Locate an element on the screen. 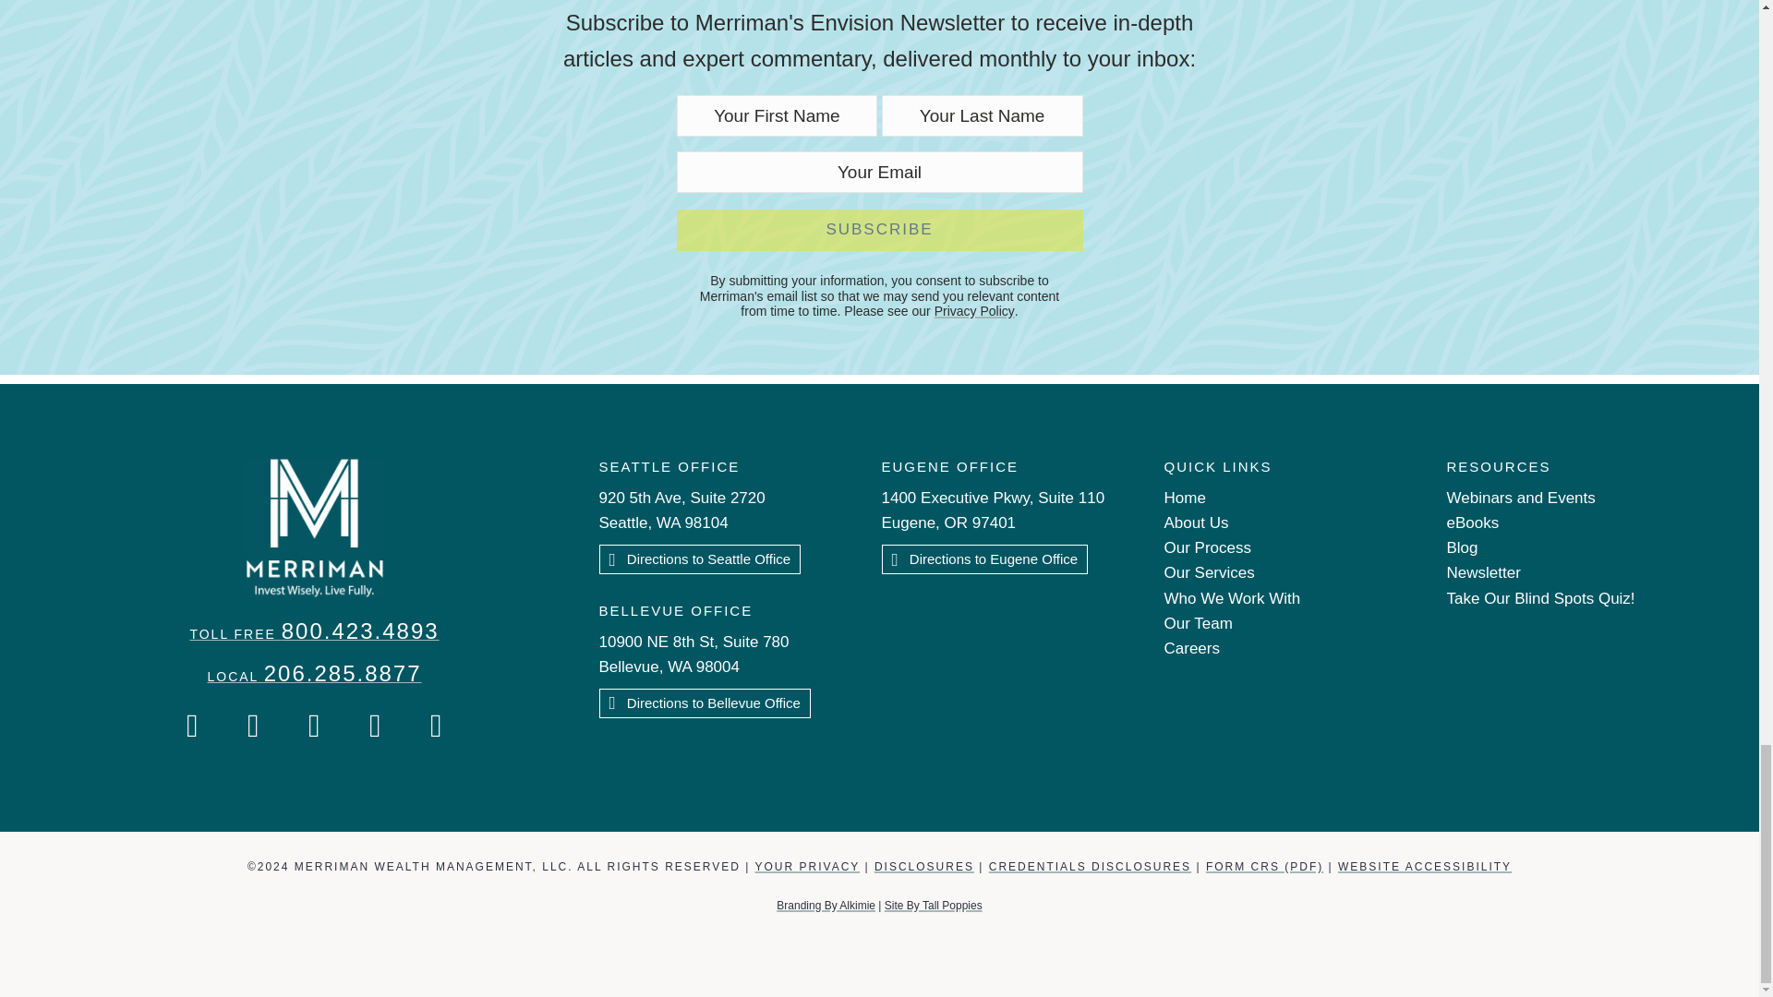 The height and width of the screenshot is (997, 1773). Click Here is located at coordinates (700, 559).